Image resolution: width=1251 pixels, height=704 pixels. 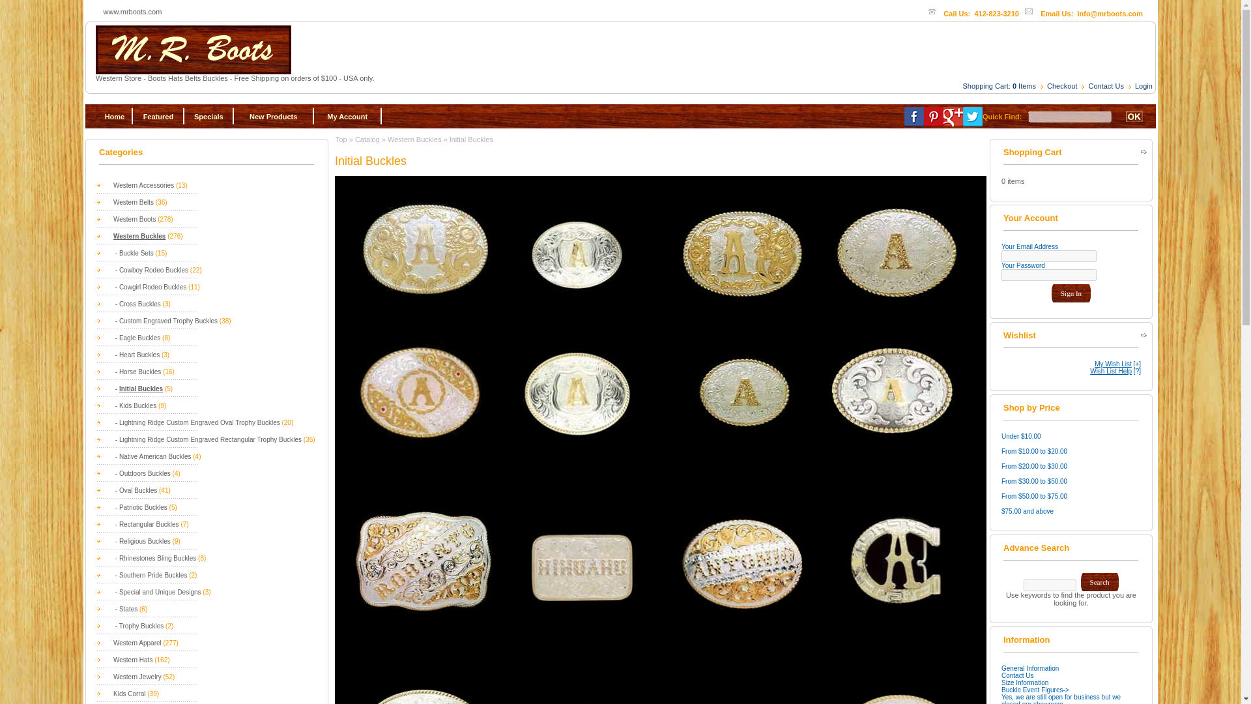 What do you see at coordinates (168, 321) in the screenshot?
I see `Custom Engraved Trophy Buckles` at bounding box center [168, 321].